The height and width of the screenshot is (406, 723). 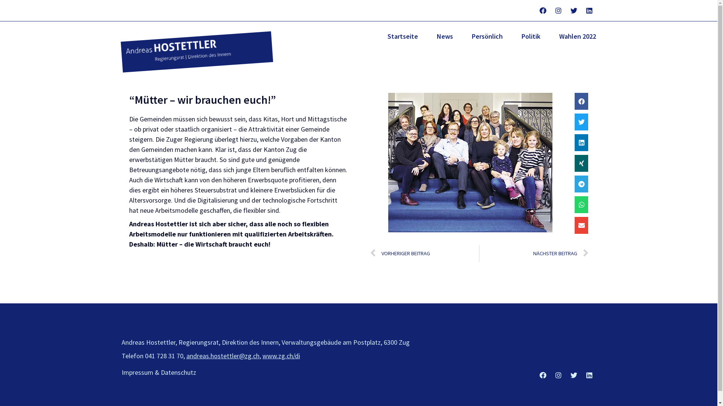 I want to click on andreas.hostettler@zg.ch, so click(x=222, y=356).